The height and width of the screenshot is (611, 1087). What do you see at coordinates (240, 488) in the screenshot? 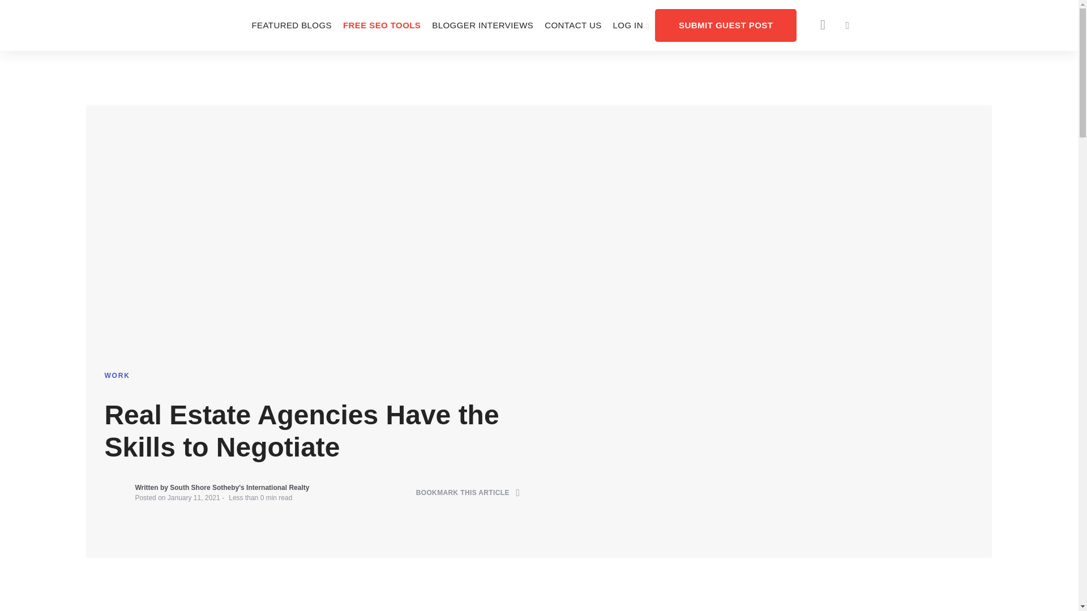
I see `South Shore Sotheby's International Realty ` at bounding box center [240, 488].